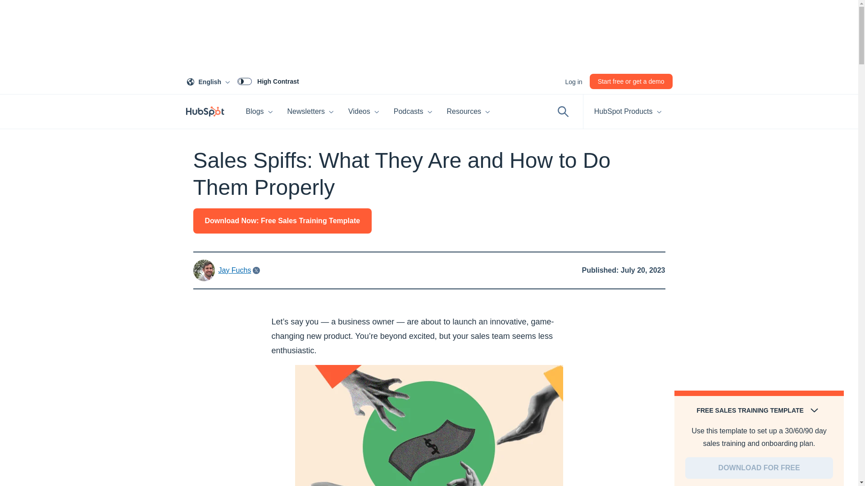 The height and width of the screenshot is (486, 865). What do you see at coordinates (631, 81) in the screenshot?
I see `Start free or get a demo` at bounding box center [631, 81].